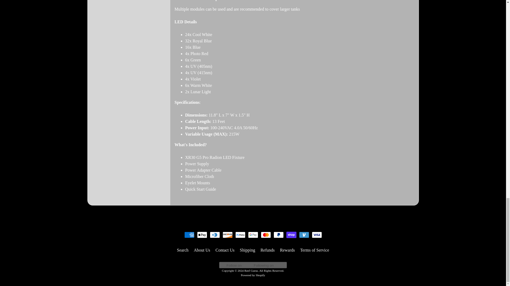 The image size is (510, 286). What do you see at coordinates (266, 235) in the screenshot?
I see `Mastercard` at bounding box center [266, 235].